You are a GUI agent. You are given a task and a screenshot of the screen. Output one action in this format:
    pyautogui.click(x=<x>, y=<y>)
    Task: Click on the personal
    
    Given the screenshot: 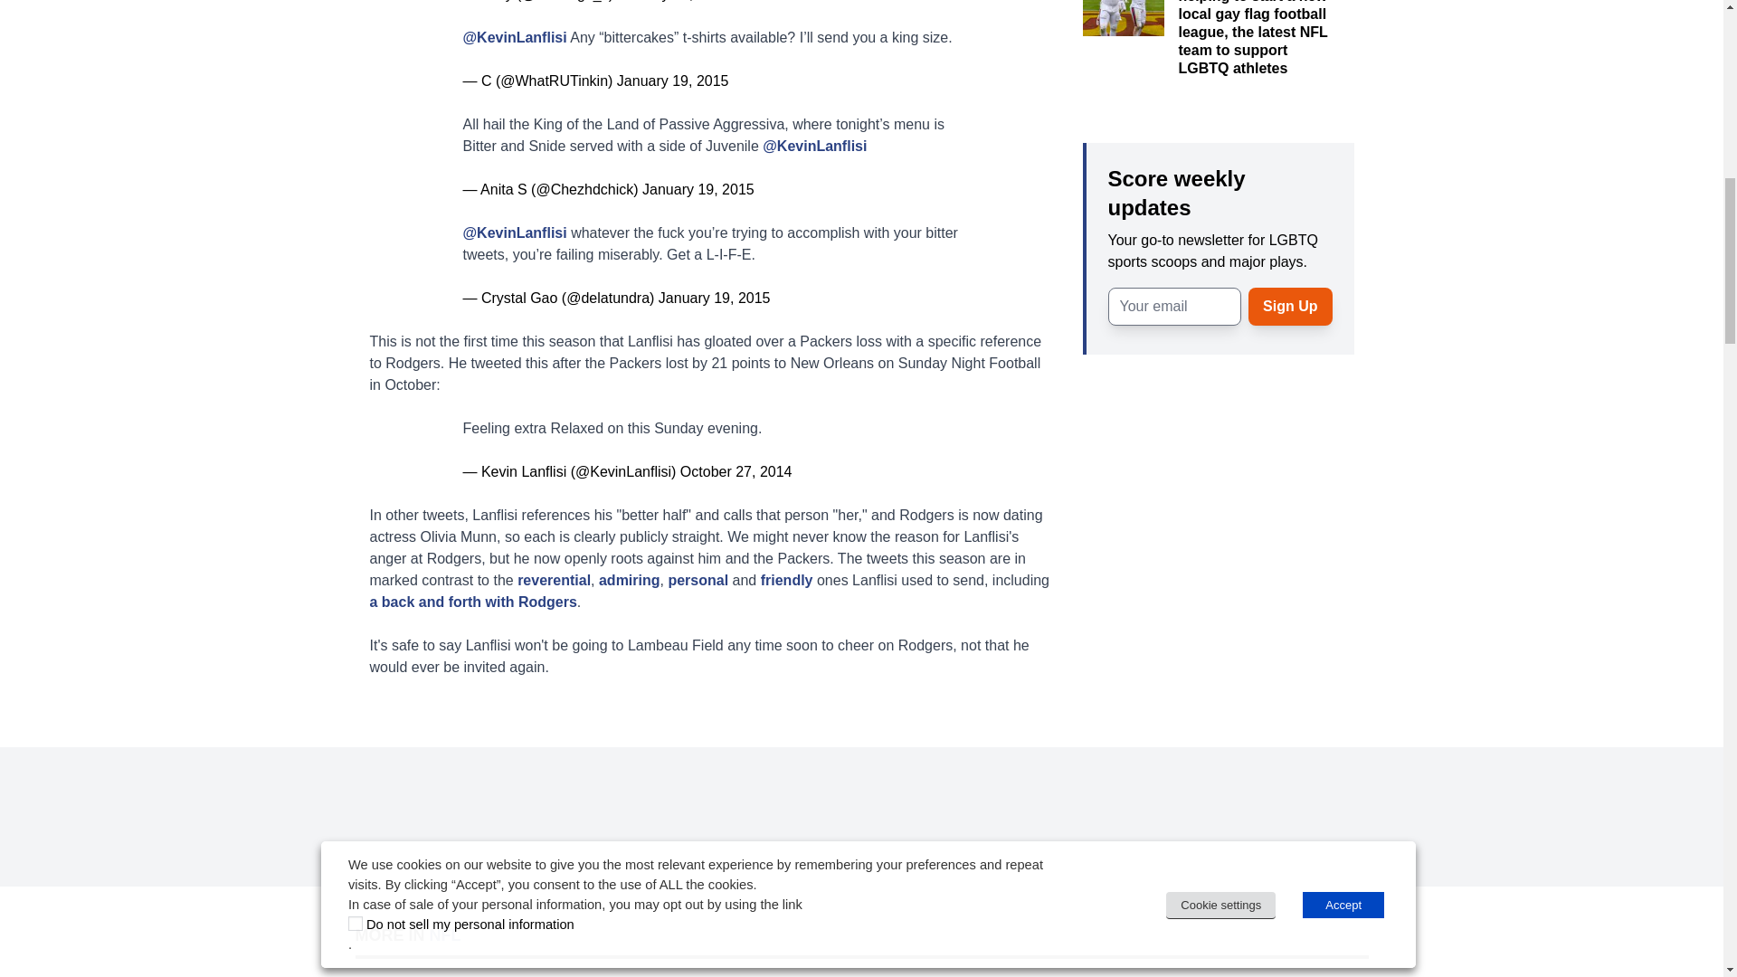 What is the action you would take?
    pyautogui.click(x=697, y=579)
    